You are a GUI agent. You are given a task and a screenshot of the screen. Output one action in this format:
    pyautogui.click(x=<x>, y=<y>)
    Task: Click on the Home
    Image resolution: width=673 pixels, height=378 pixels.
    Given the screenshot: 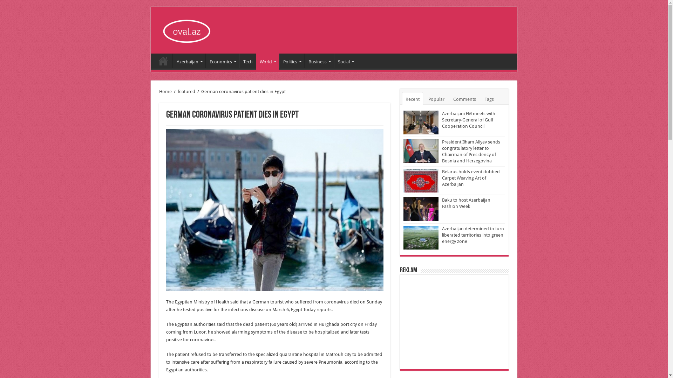 What is the action you would take?
    pyautogui.click(x=165, y=92)
    